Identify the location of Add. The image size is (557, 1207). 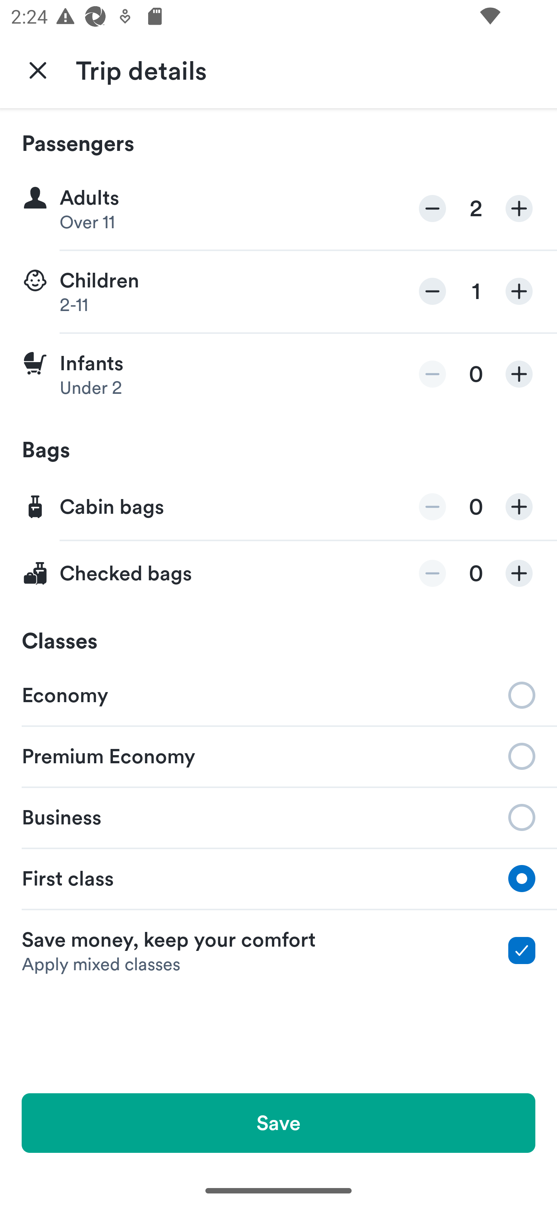
(519, 209).